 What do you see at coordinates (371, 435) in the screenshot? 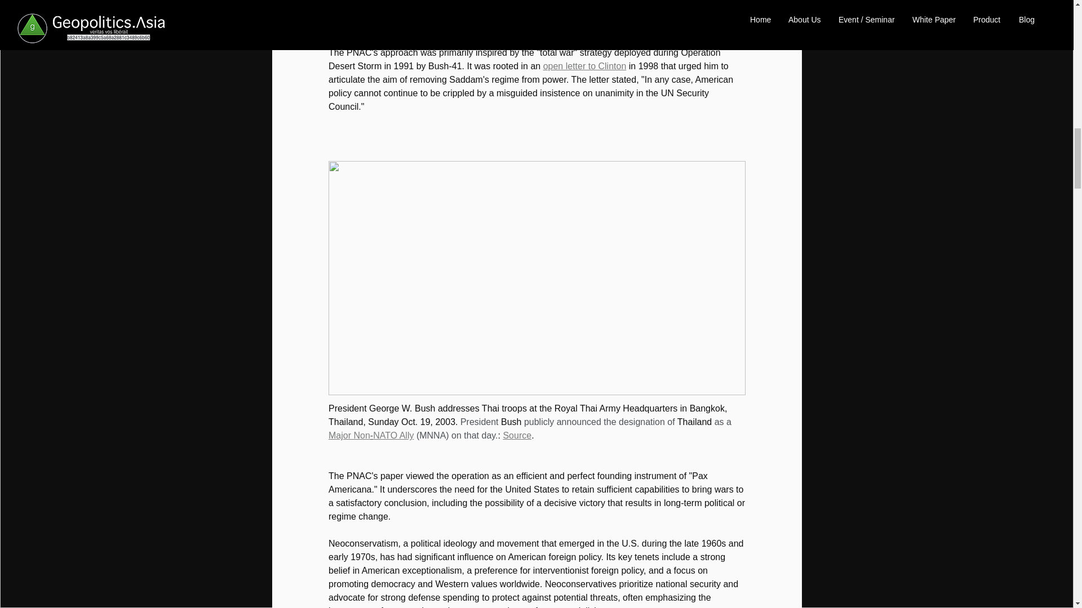
I see `-` at bounding box center [371, 435].